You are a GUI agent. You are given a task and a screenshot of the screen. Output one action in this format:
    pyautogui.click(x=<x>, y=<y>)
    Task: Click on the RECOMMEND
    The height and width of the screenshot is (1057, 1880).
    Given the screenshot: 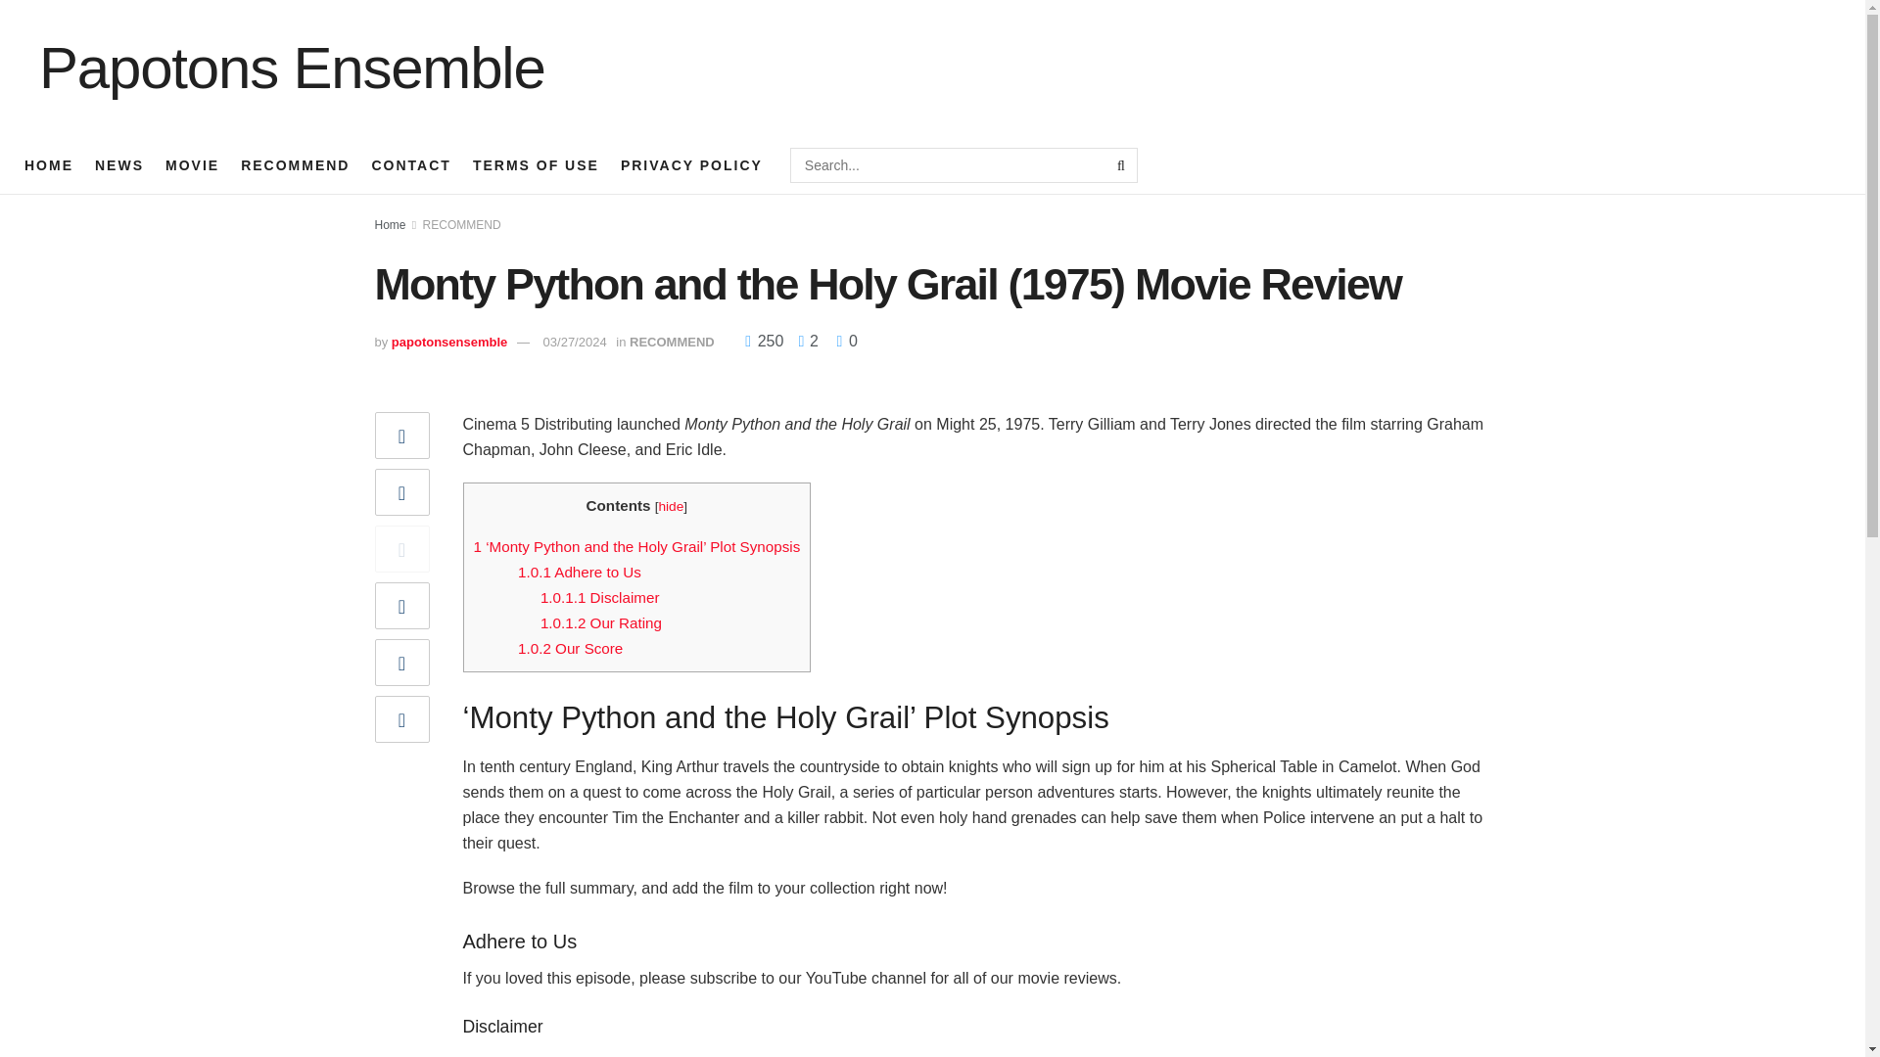 What is the action you would take?
    pyautogui.click(x=295, y=164)
    